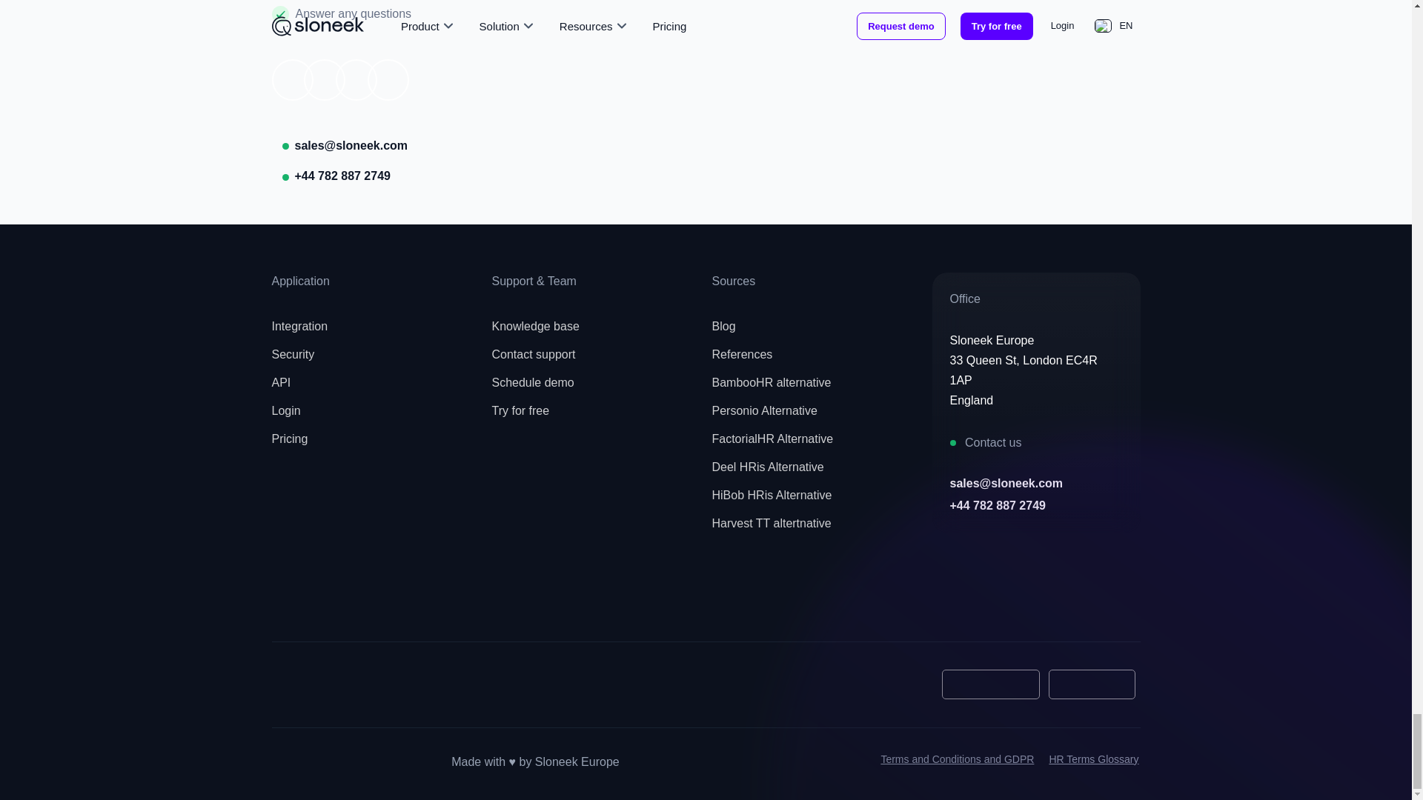  I want to click on facebook, so click(293, 598).